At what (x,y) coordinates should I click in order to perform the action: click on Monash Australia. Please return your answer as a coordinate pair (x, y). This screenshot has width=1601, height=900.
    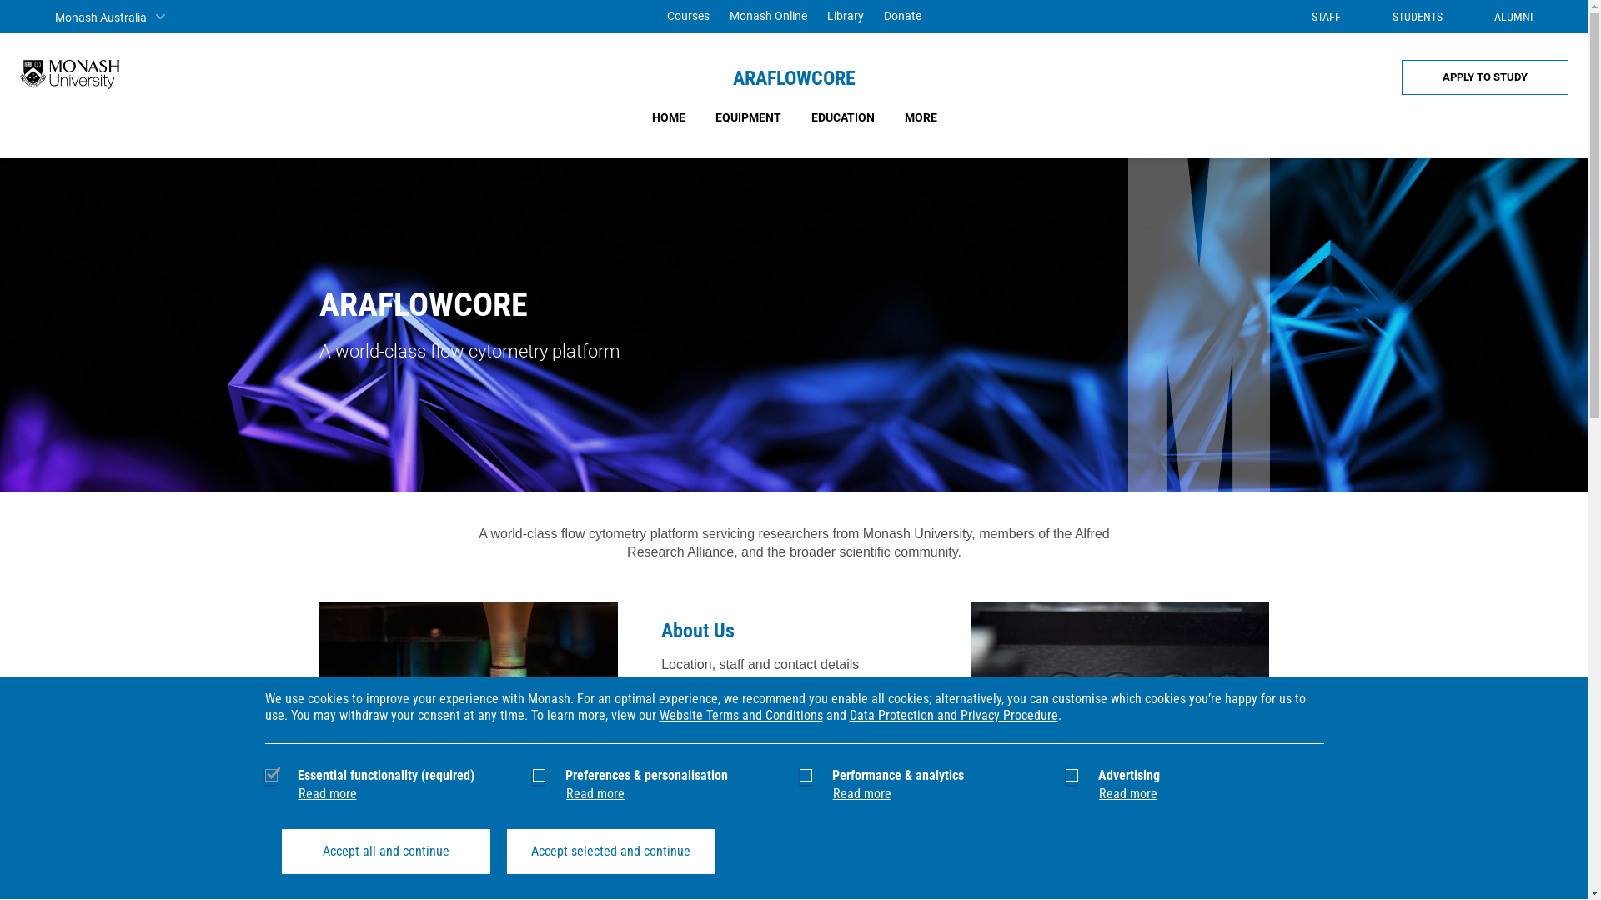
    Looking at the image, I should click on (110, 17).